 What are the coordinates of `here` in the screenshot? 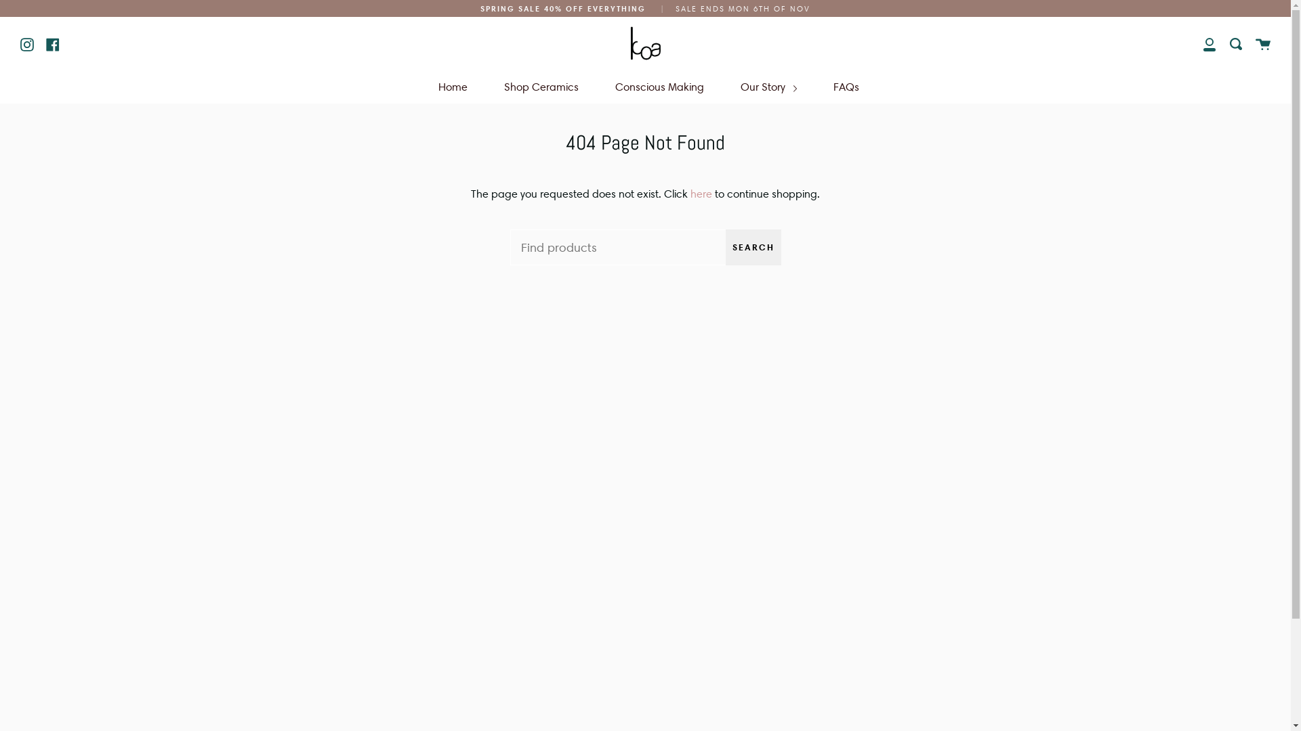 It's located at (701, 194).